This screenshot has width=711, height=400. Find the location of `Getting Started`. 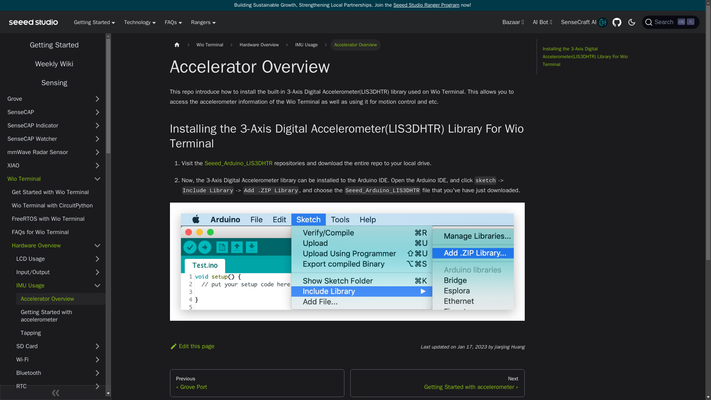

Getting Started is located at coordinates (426, 5).